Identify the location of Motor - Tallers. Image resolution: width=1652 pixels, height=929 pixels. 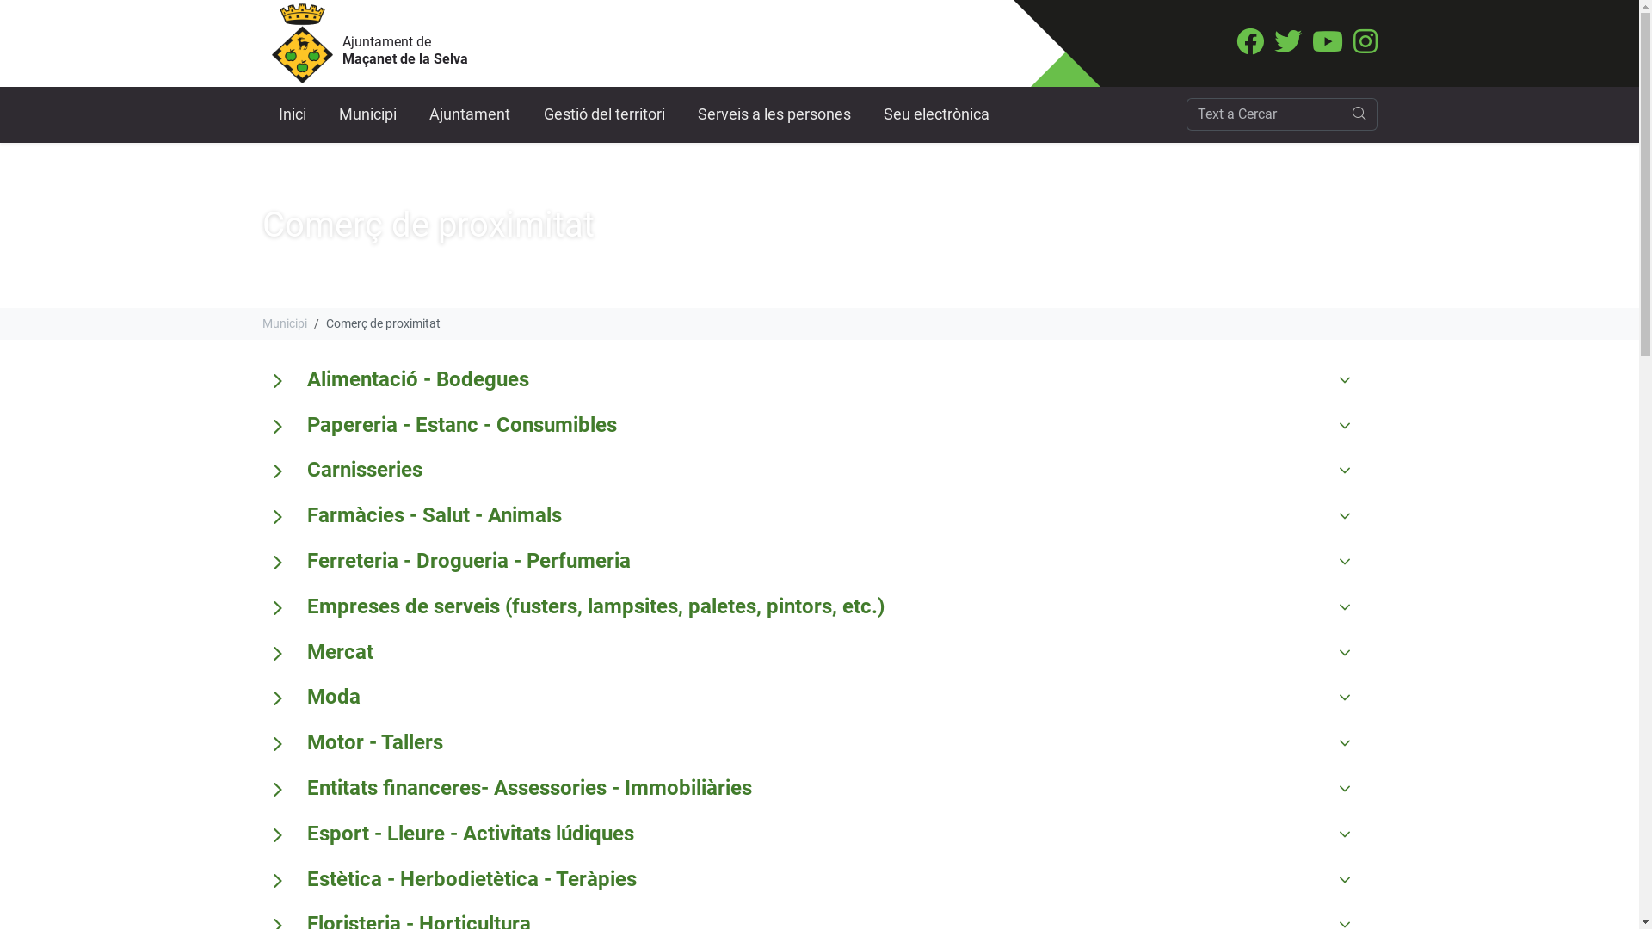
(374, 743).